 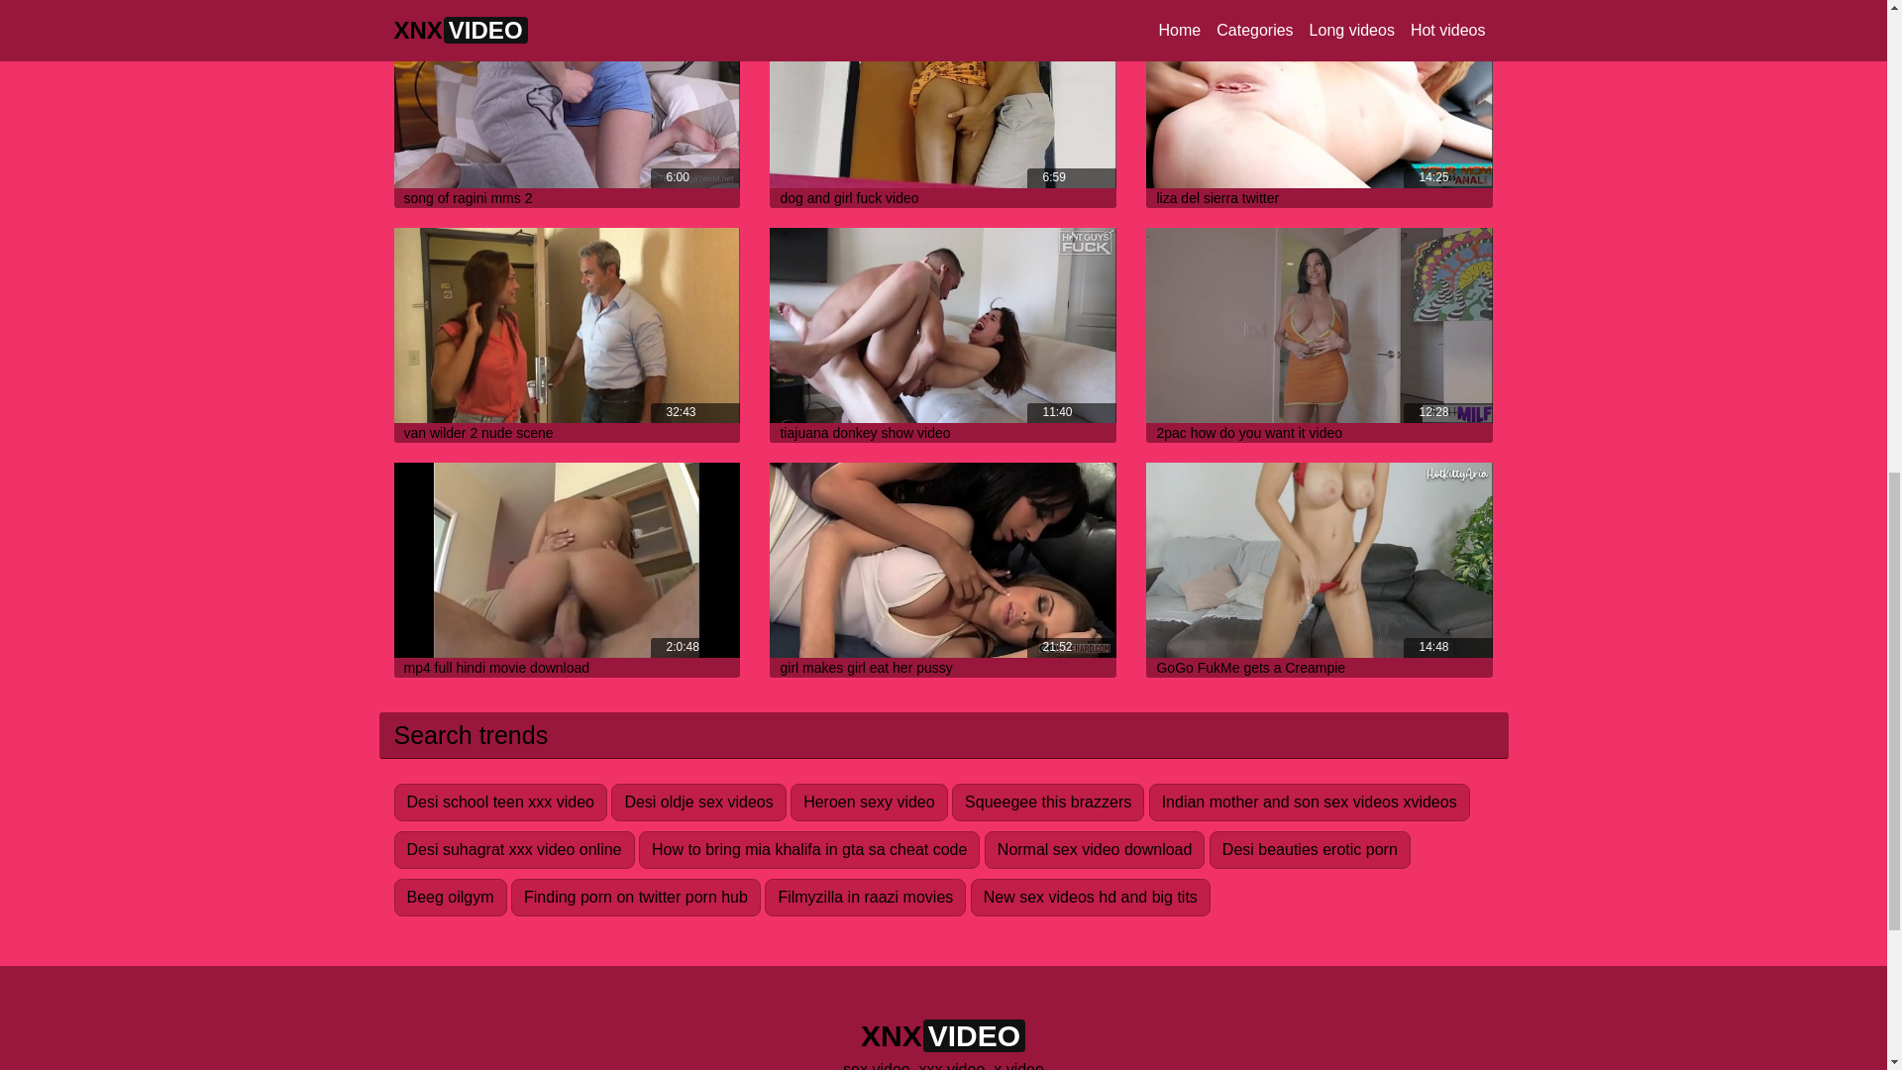 I want to click on van wilder 2 nude scene, so click(x=477, y=432).